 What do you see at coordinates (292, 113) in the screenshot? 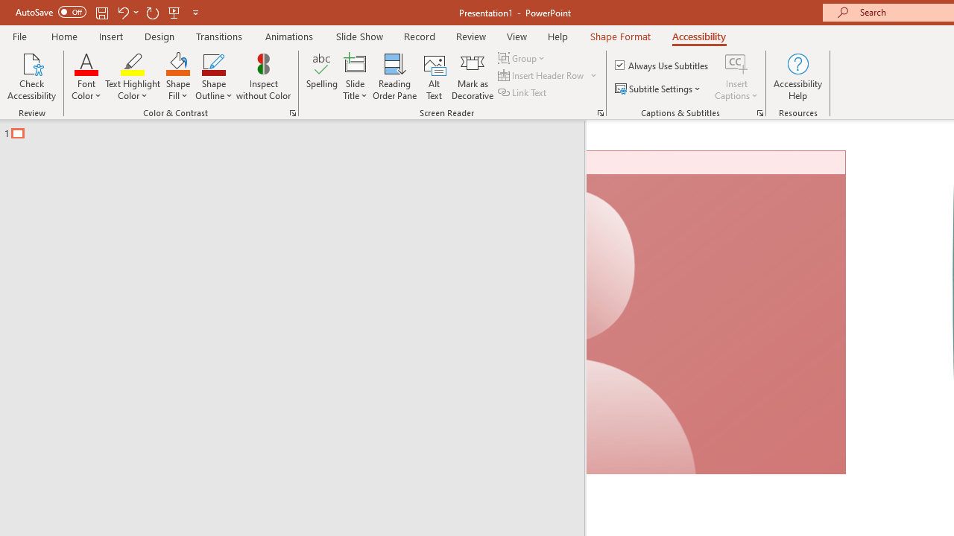
I see `Color & Contrast` at bounding box center [292, 113].